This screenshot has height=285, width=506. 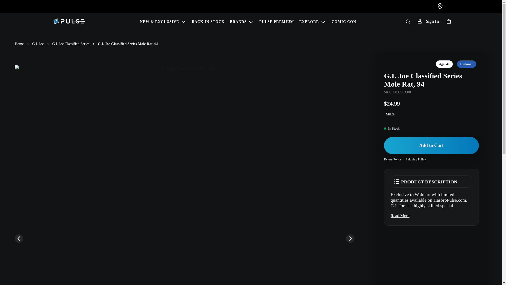 What do you see at coordinates (344, 21) in the screenshot?
I see `COMIC CON` at bounding box center [344, 21].